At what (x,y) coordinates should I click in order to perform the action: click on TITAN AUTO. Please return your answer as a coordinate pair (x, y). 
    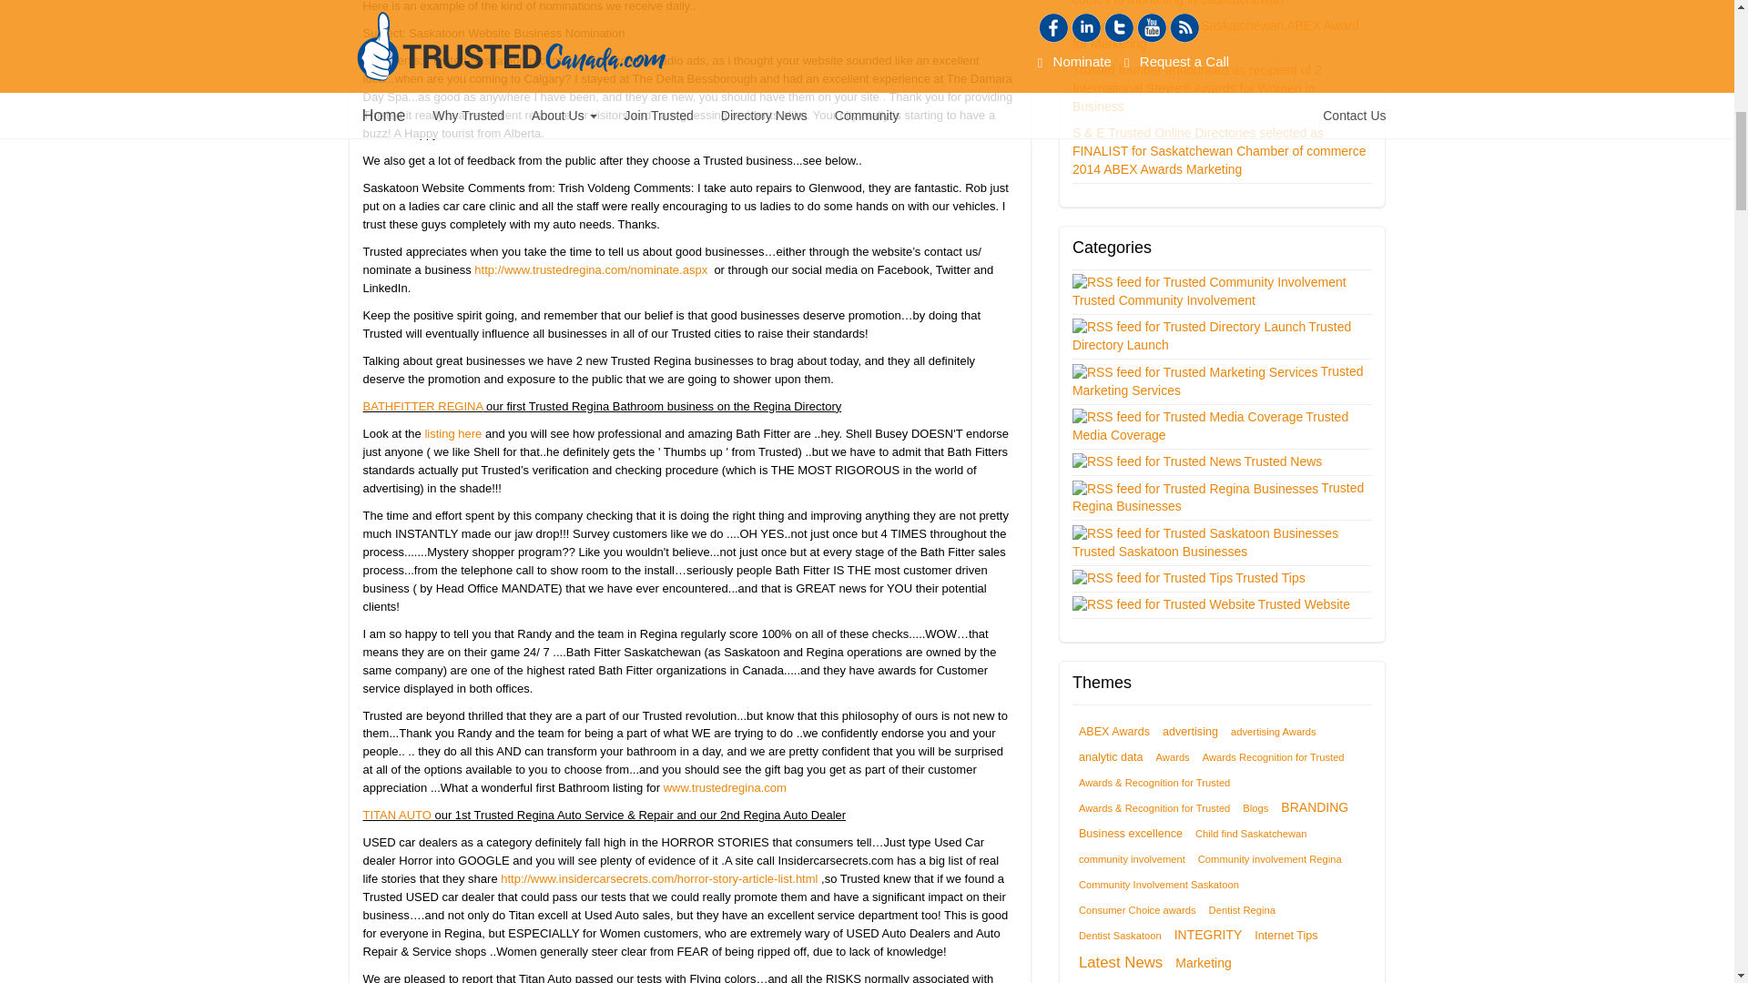
    Looking at the image, I should click on (395, 814).